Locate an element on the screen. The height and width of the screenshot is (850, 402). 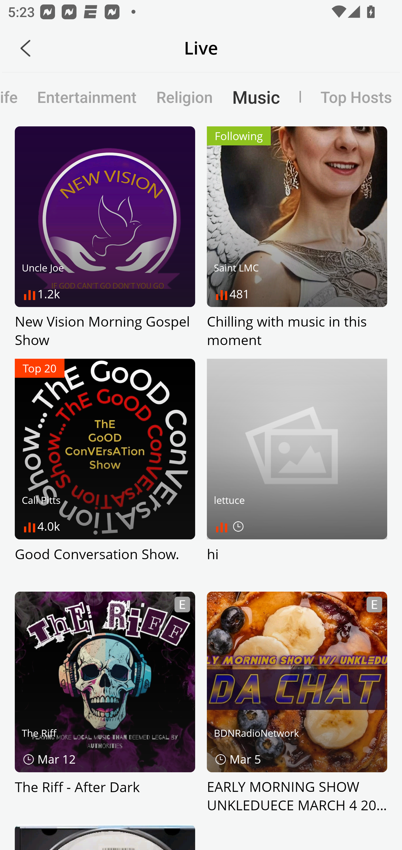
Religion is located at coordinates (184, 97).